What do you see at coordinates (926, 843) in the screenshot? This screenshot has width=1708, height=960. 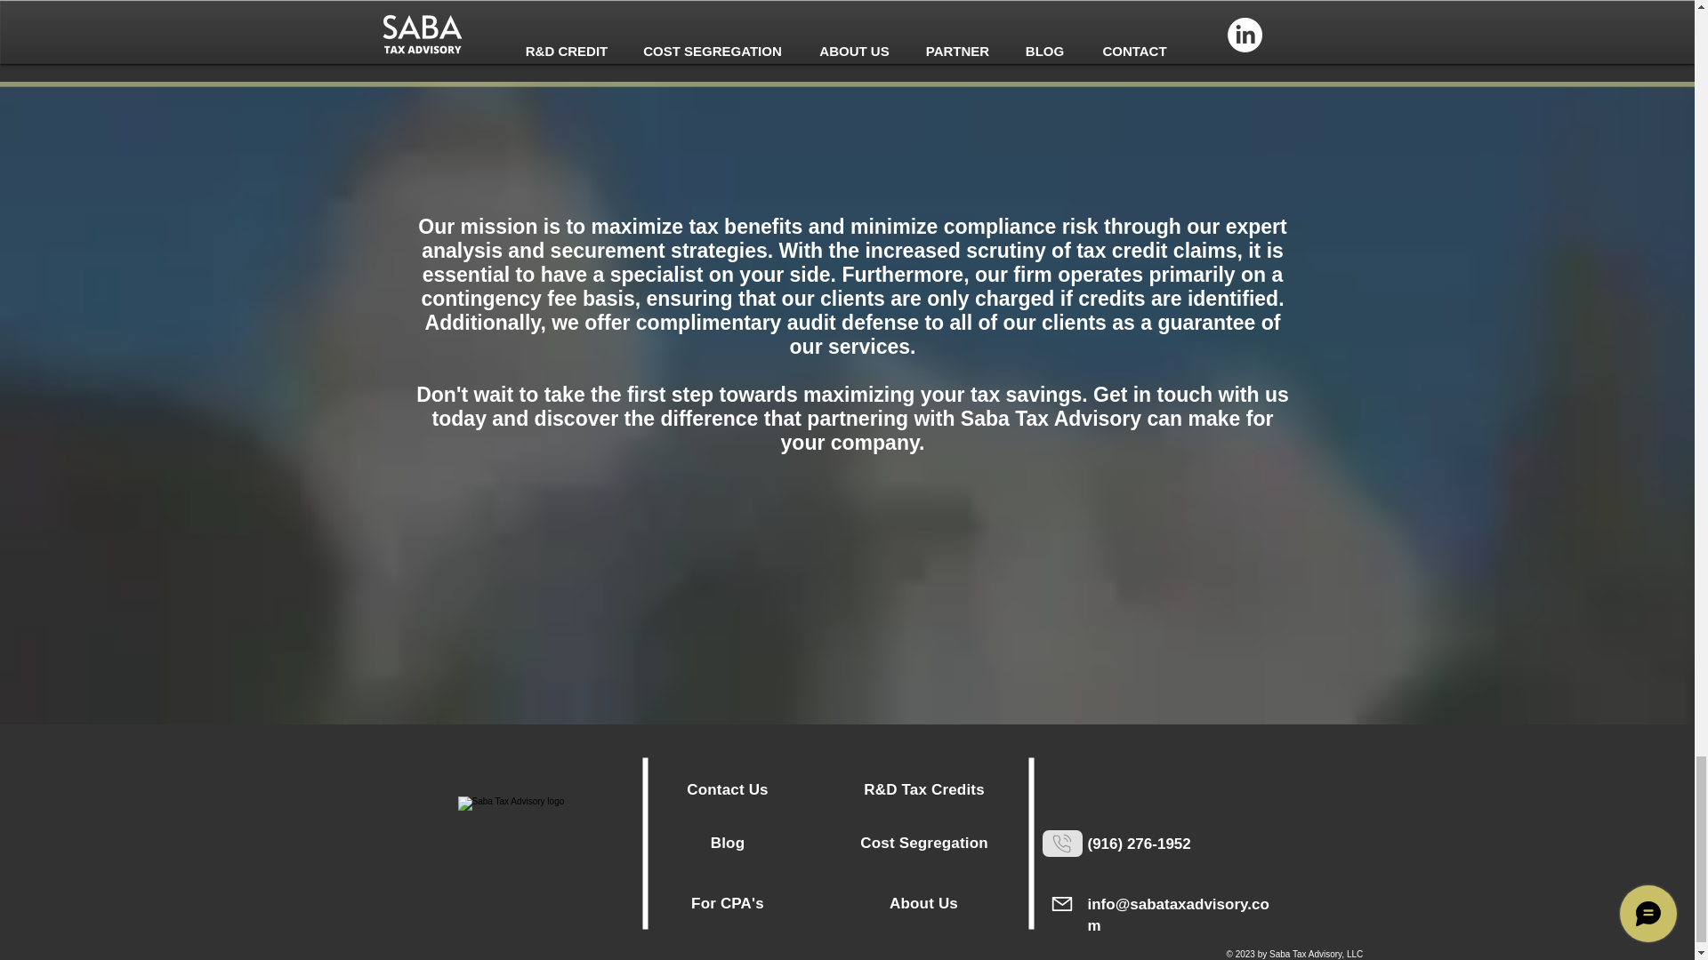 I see `Cost Segregation ` at bounding box center [926, 843].